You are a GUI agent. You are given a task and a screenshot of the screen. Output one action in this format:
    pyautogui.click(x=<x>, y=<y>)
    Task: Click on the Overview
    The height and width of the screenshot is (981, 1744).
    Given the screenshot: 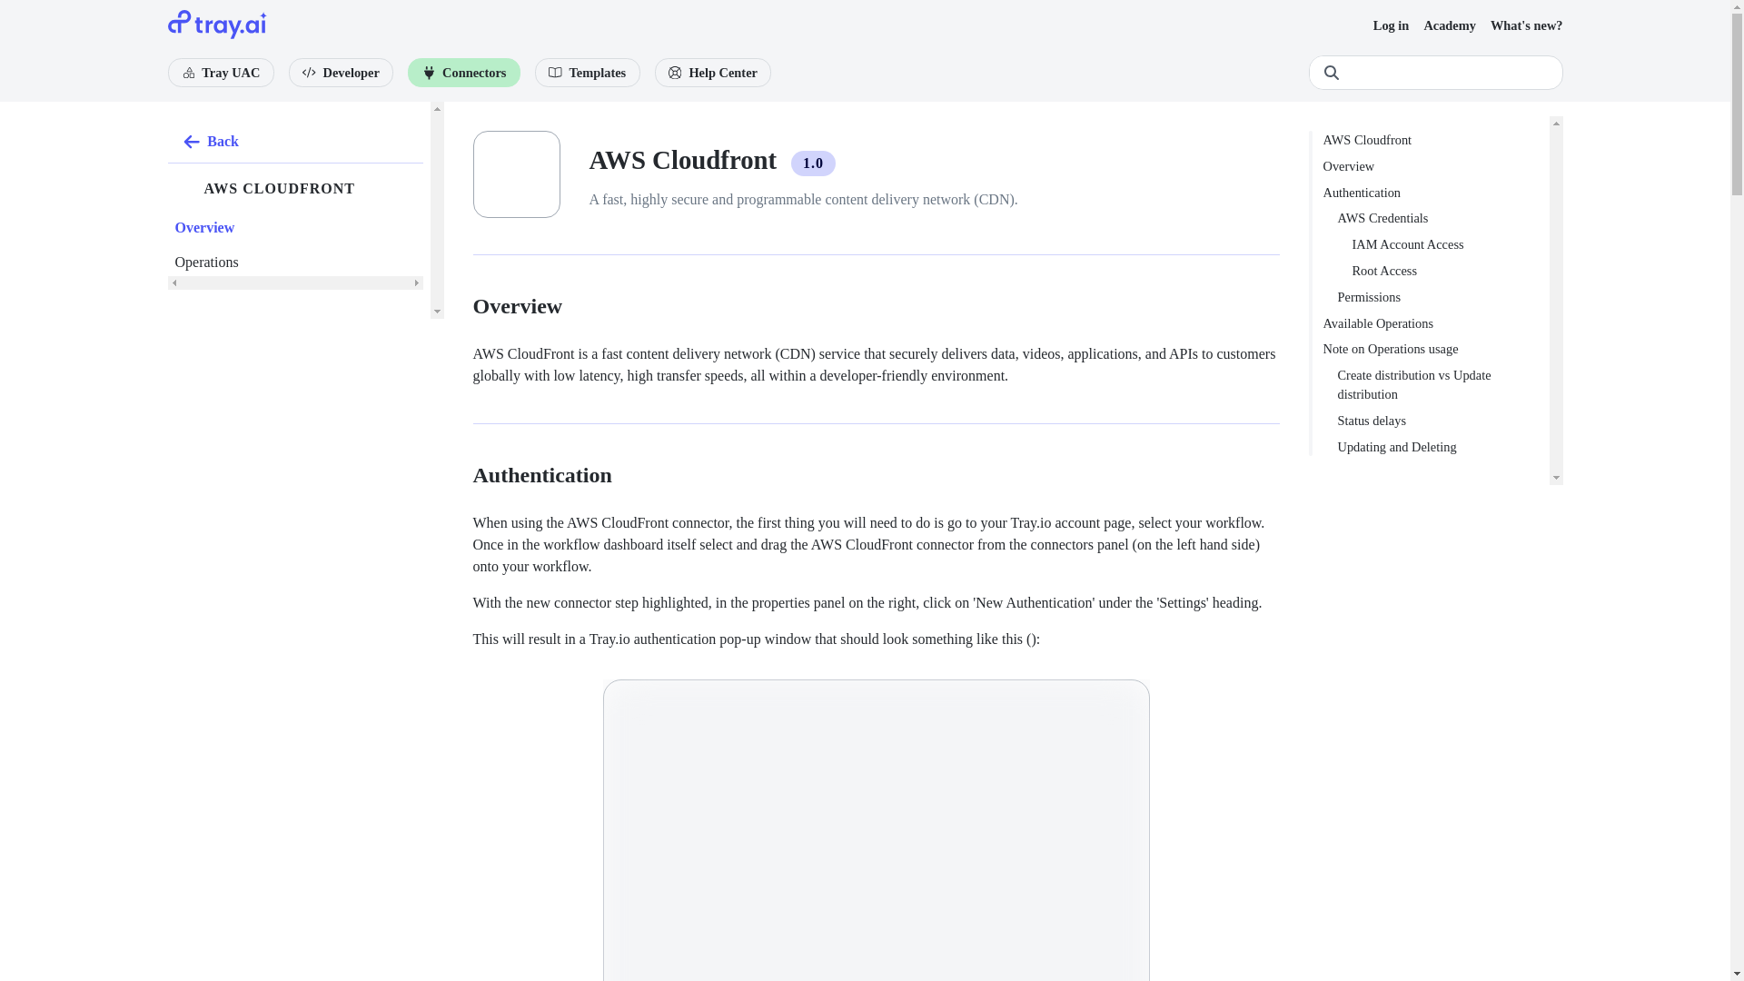 What is the action you would take?
    pyautogui.click(x=1435, y=166)
    